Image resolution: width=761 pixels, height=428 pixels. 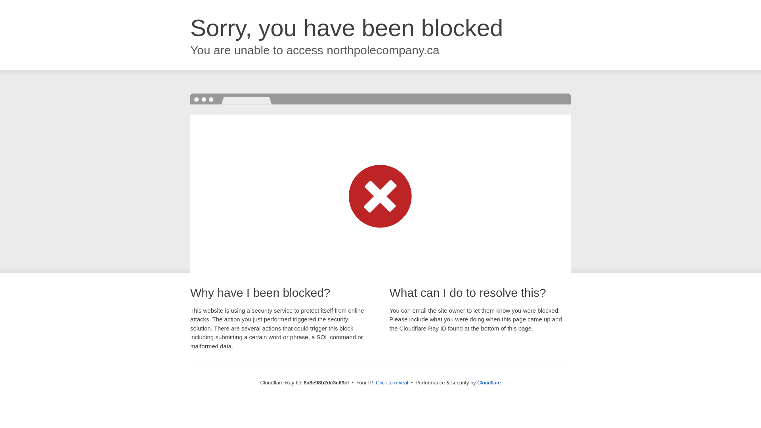 I want to click on Click to reveal, so click(x=392, y=383).